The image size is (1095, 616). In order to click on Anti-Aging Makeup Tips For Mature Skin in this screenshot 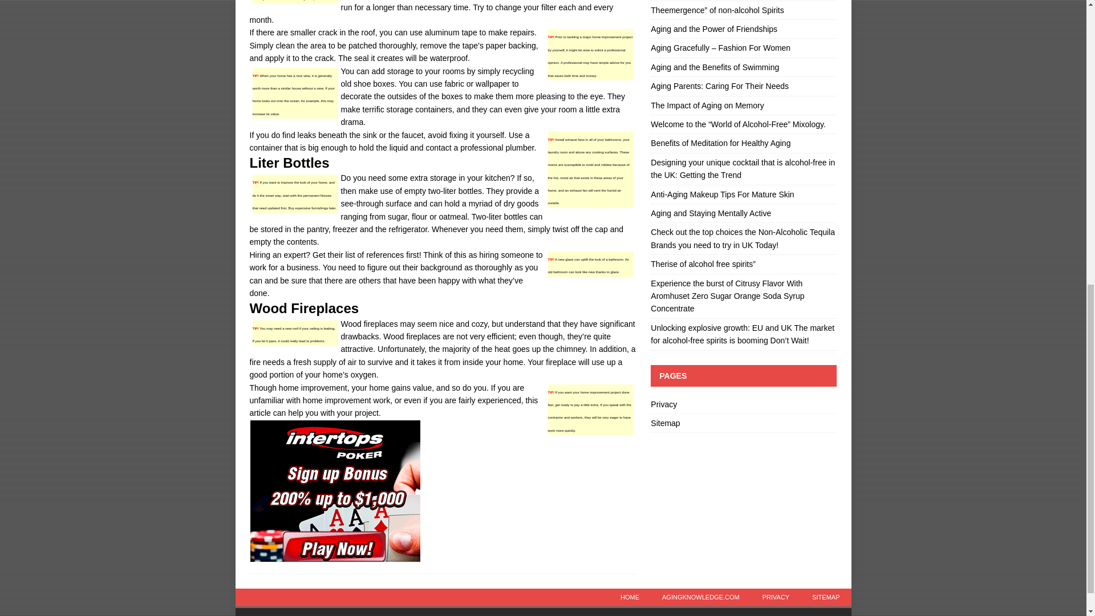, I will do `click(722, 194)`.